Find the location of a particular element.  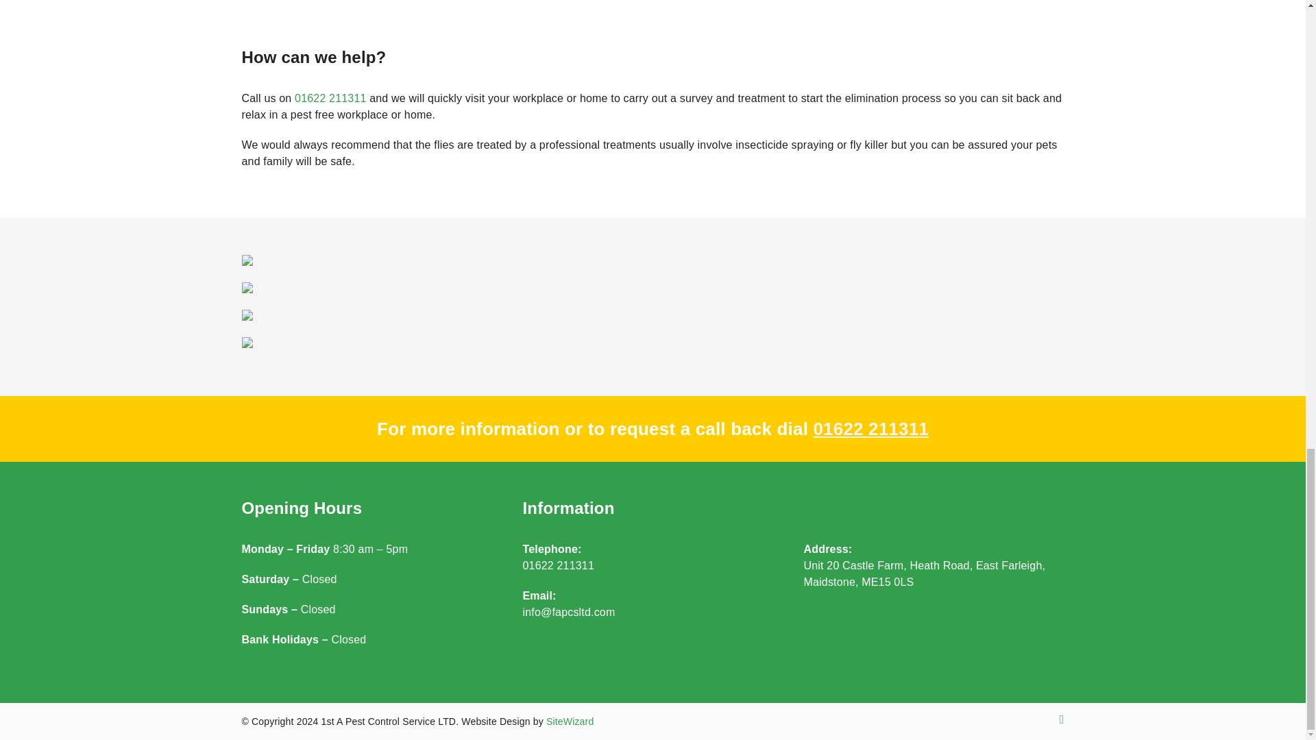

01622 211311 is located at coordinates (558, 565).